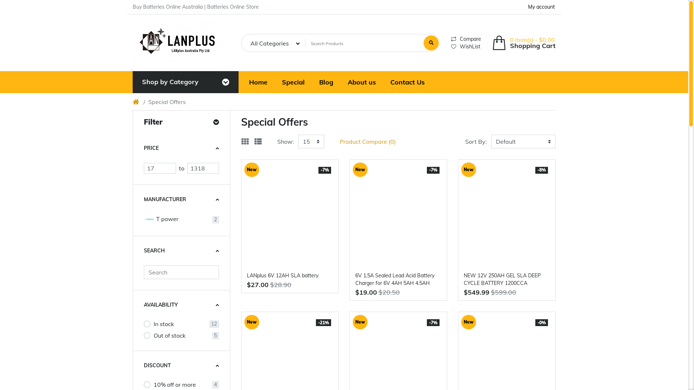  I want to click on Home, so click(259, 82).